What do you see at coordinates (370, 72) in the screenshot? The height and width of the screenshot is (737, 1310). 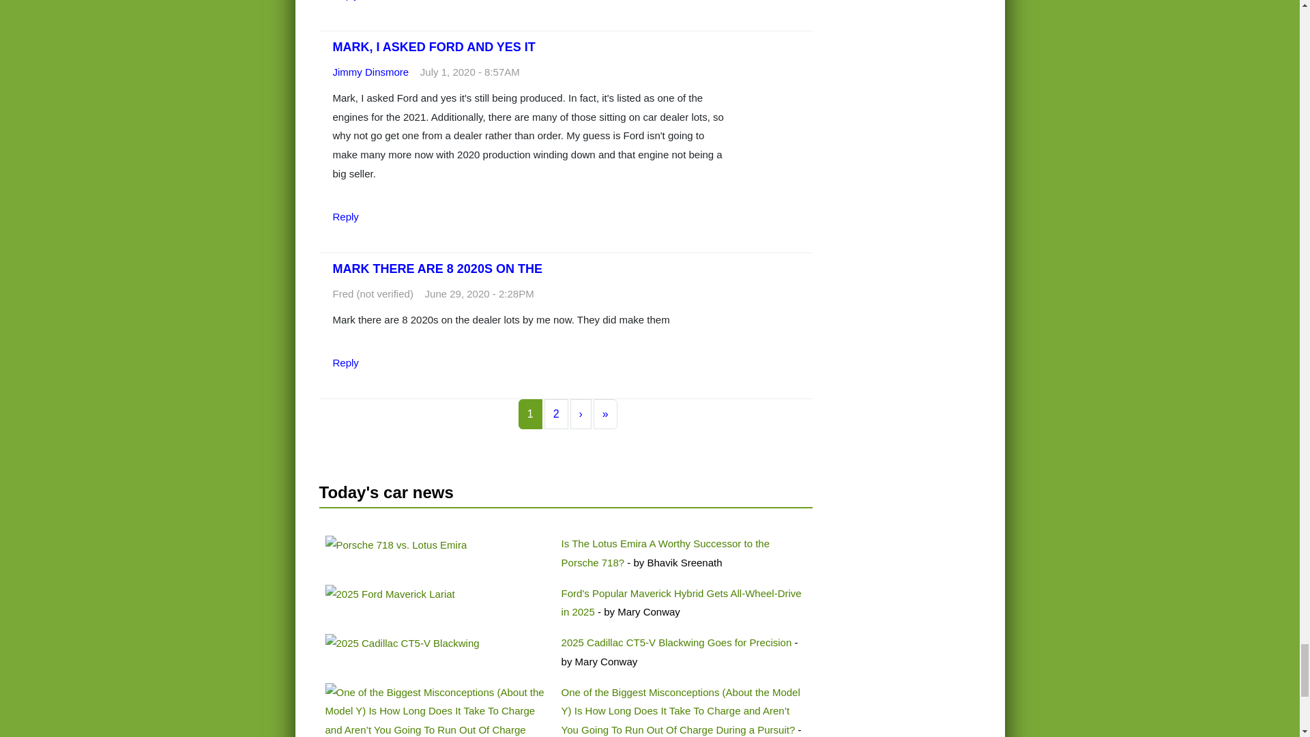 I see `View user profile.` at bounding box center [370, 72].